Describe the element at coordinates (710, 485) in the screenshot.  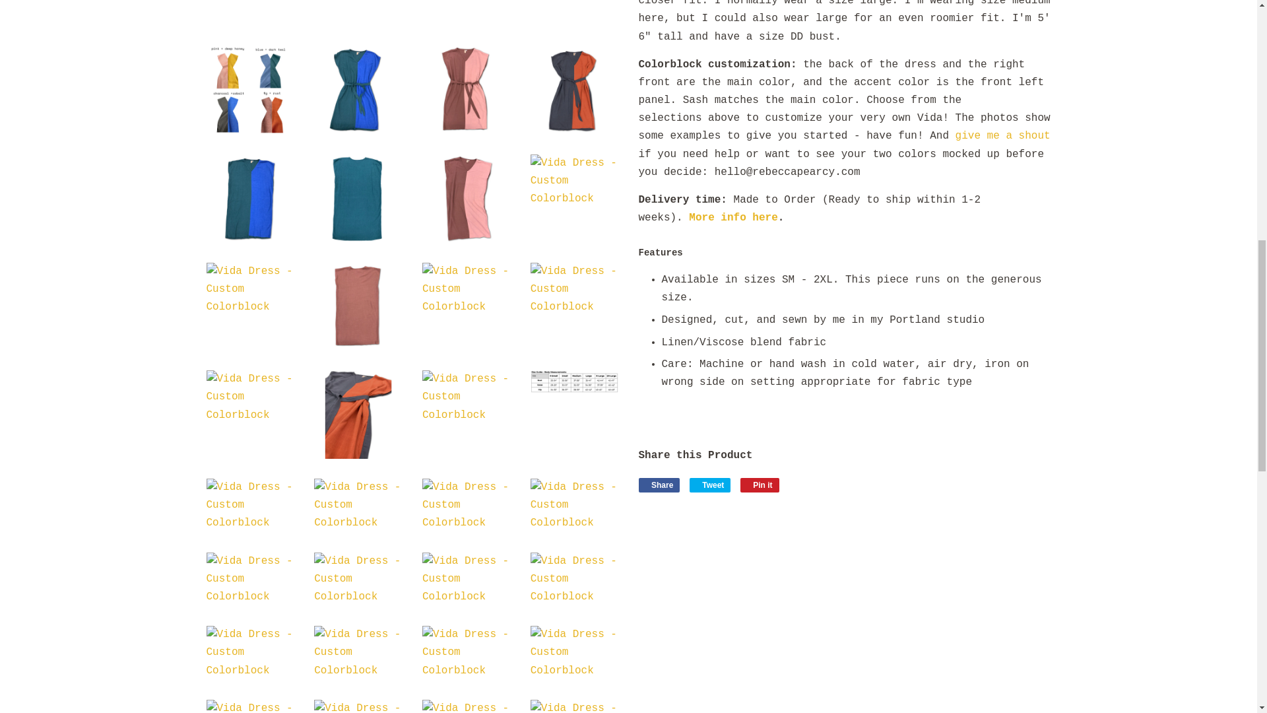
I see `Tweet on Twitter` at that location.